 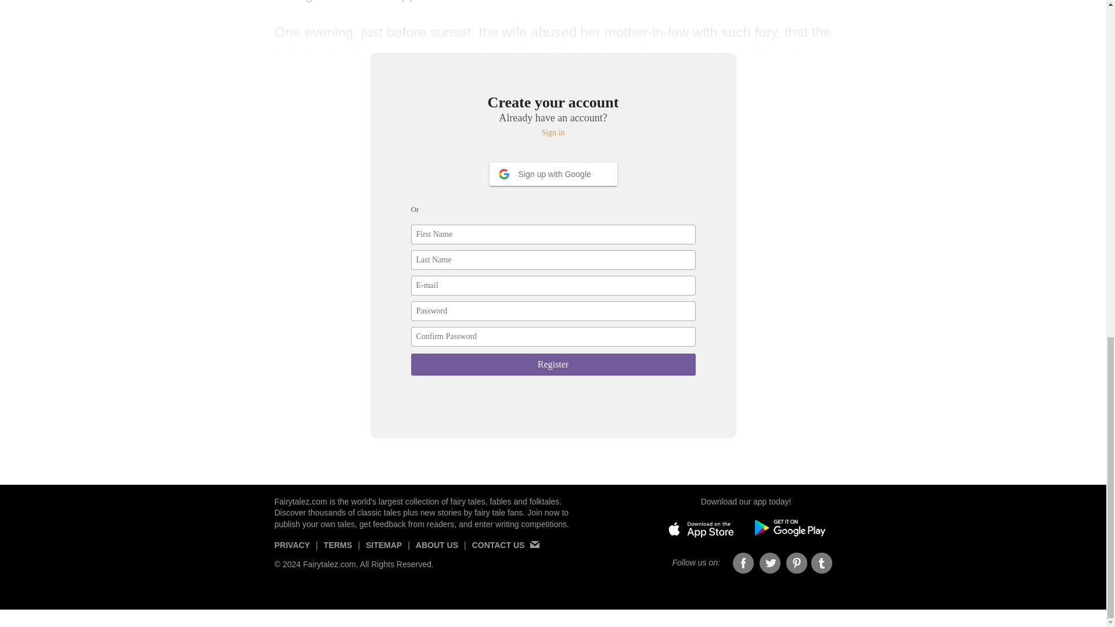 What do you see at coordinates (292, 549) in the screenshot?
I see `PRIVACY` at bounding box center [292, 549].